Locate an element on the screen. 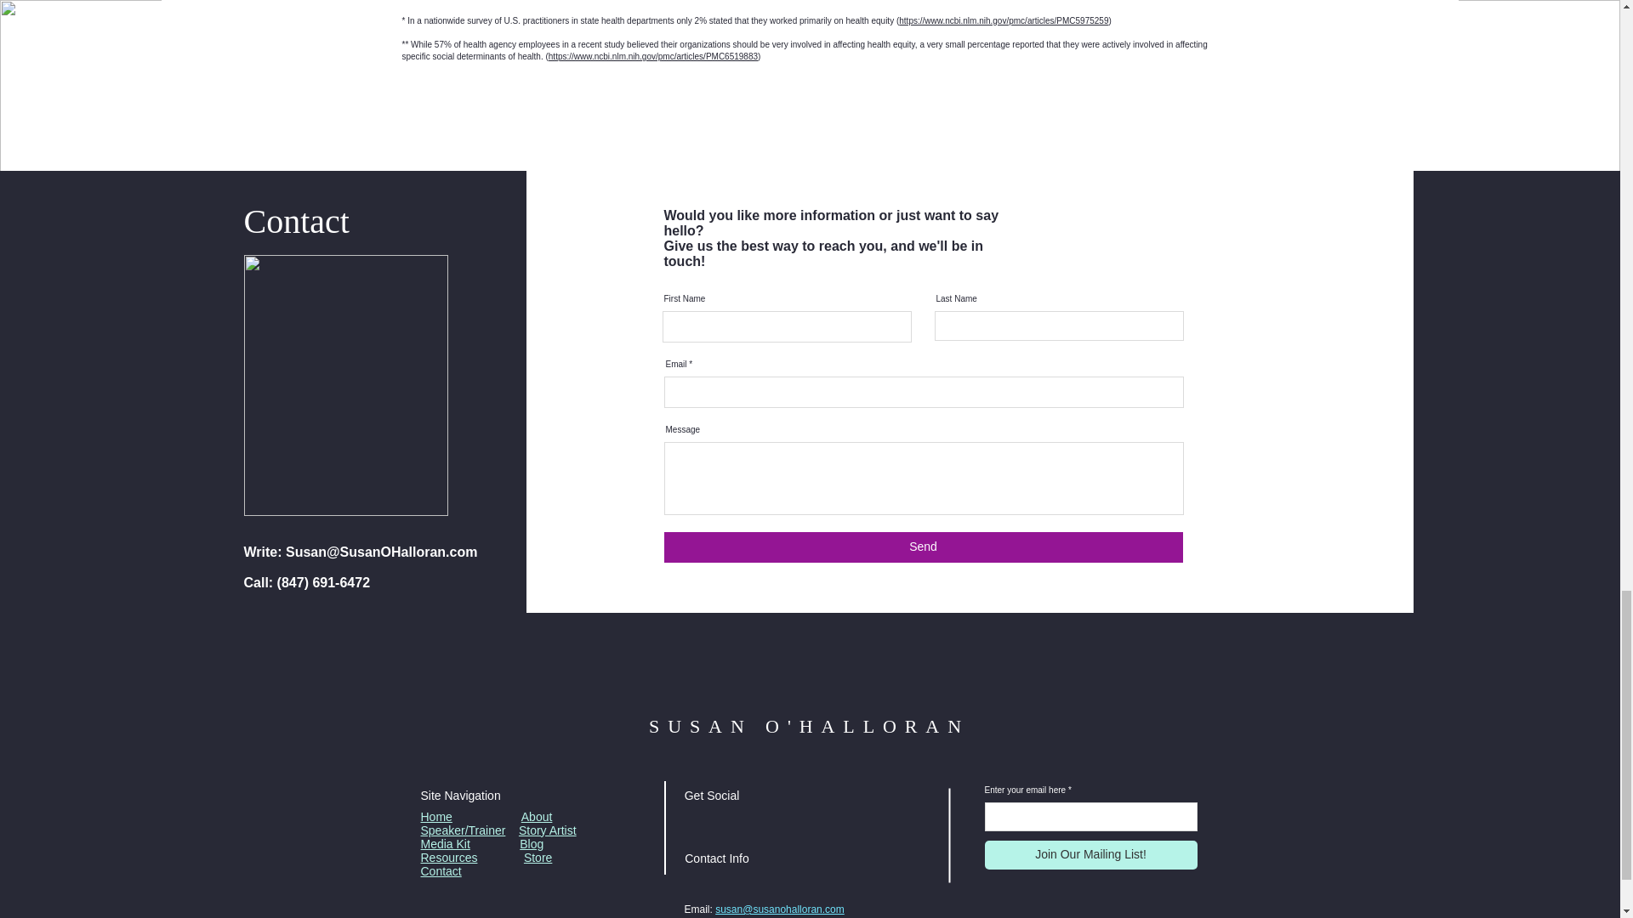  Resources is located at coordinates (447, 858).